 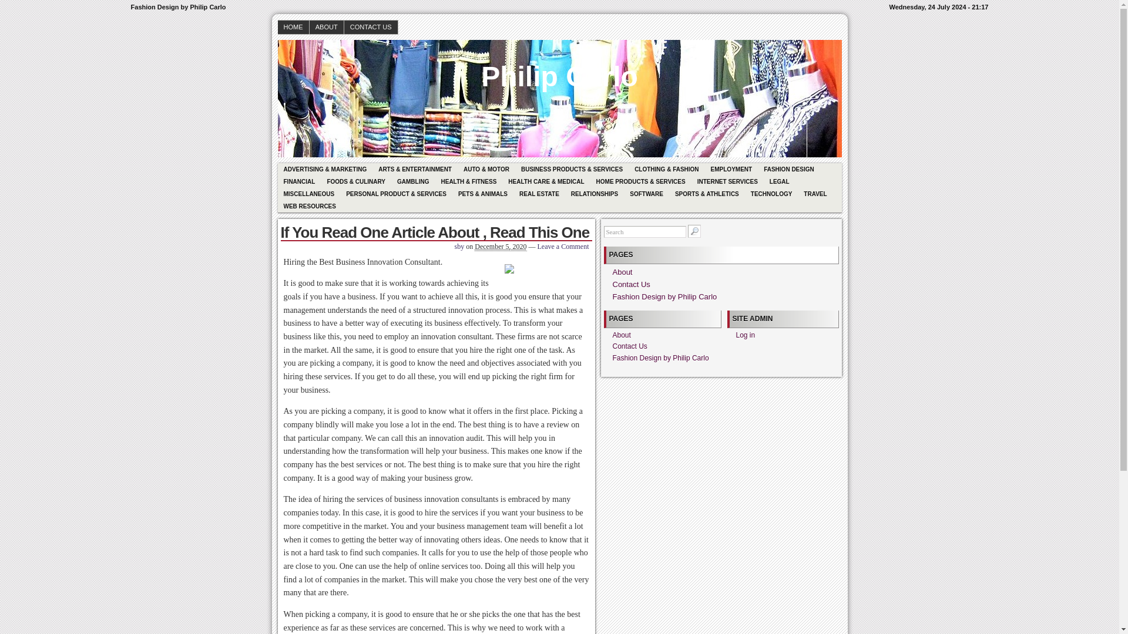 I want to click on site information, so click(x=559, y=7).